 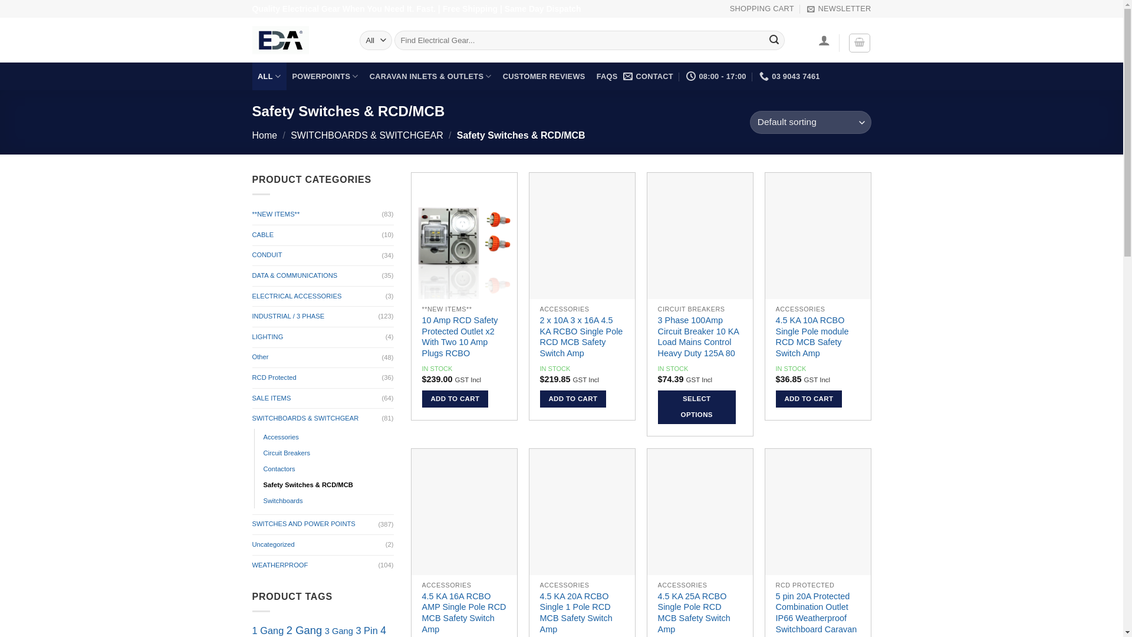 What do you see at coordinates (716, 77) in the screenshot?
I see `08:00 - 17:00` at bounding box center [716, 77].